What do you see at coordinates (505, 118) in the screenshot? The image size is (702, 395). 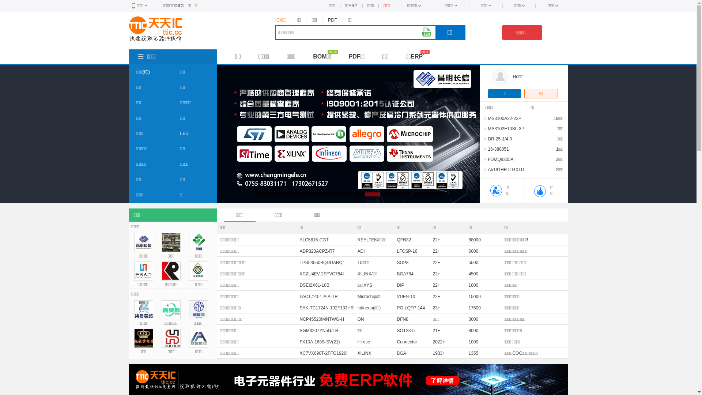 I see `MS3100A22-22P` at bounding box center [505, 118].